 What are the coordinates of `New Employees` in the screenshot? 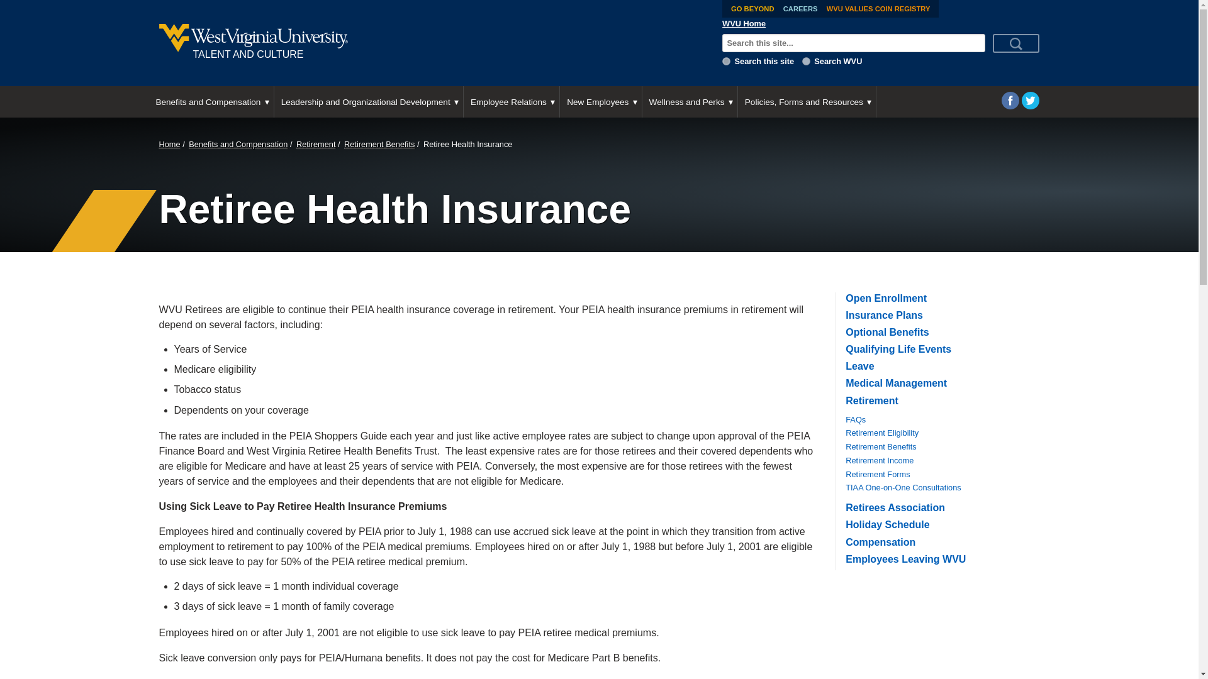 It's located at (600, 102).